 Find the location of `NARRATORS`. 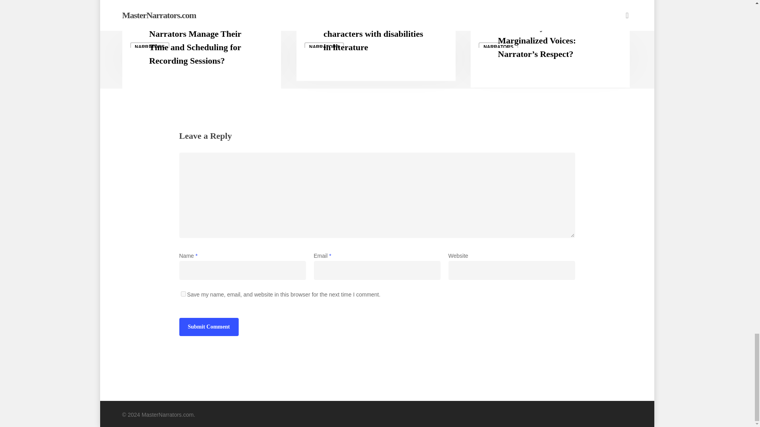

NARRATORS is located at coordinates (324, 47).